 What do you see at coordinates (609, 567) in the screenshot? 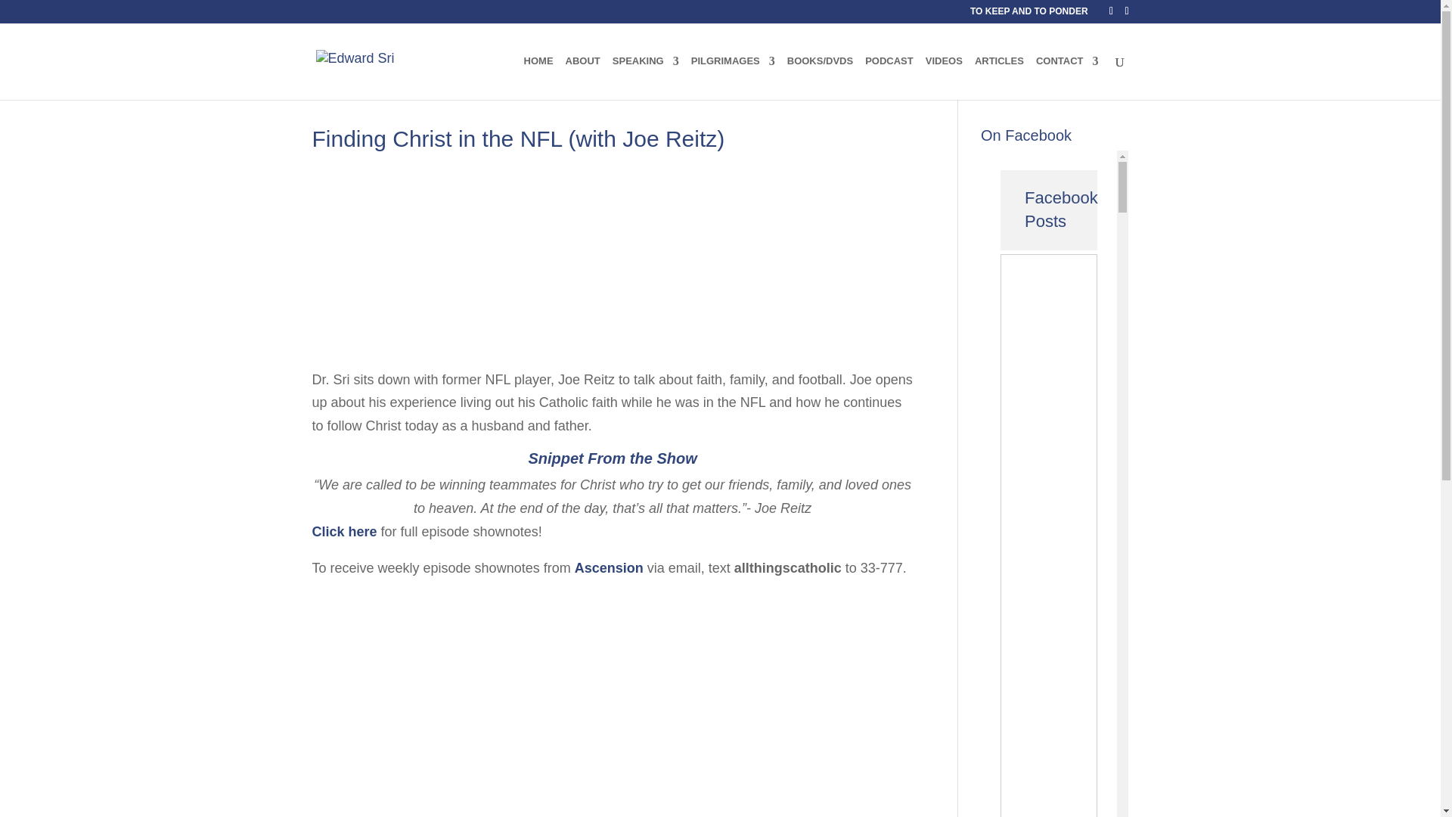
I see `Ascension` at bounding box center [609, 567].